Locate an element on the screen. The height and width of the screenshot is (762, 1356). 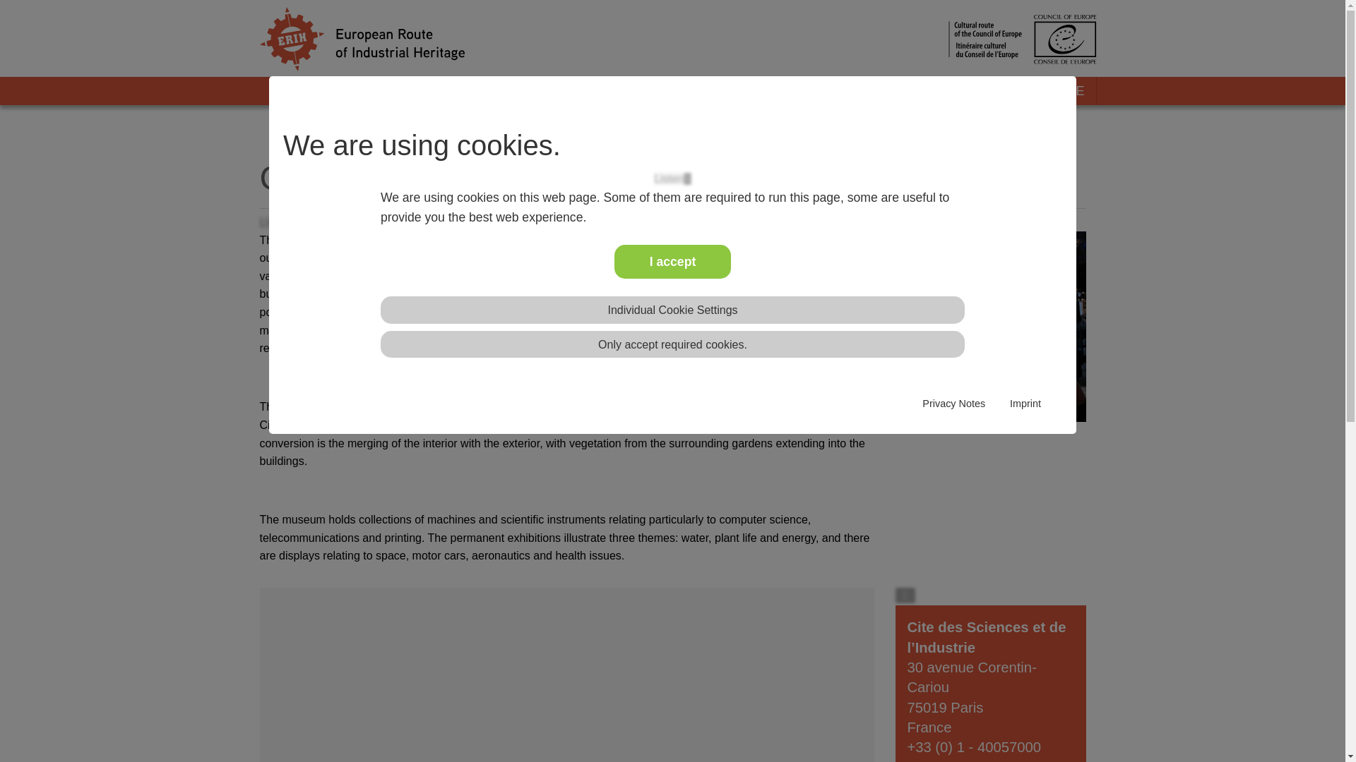
Individual Cookie Settings is located at coordinates (672, 310).